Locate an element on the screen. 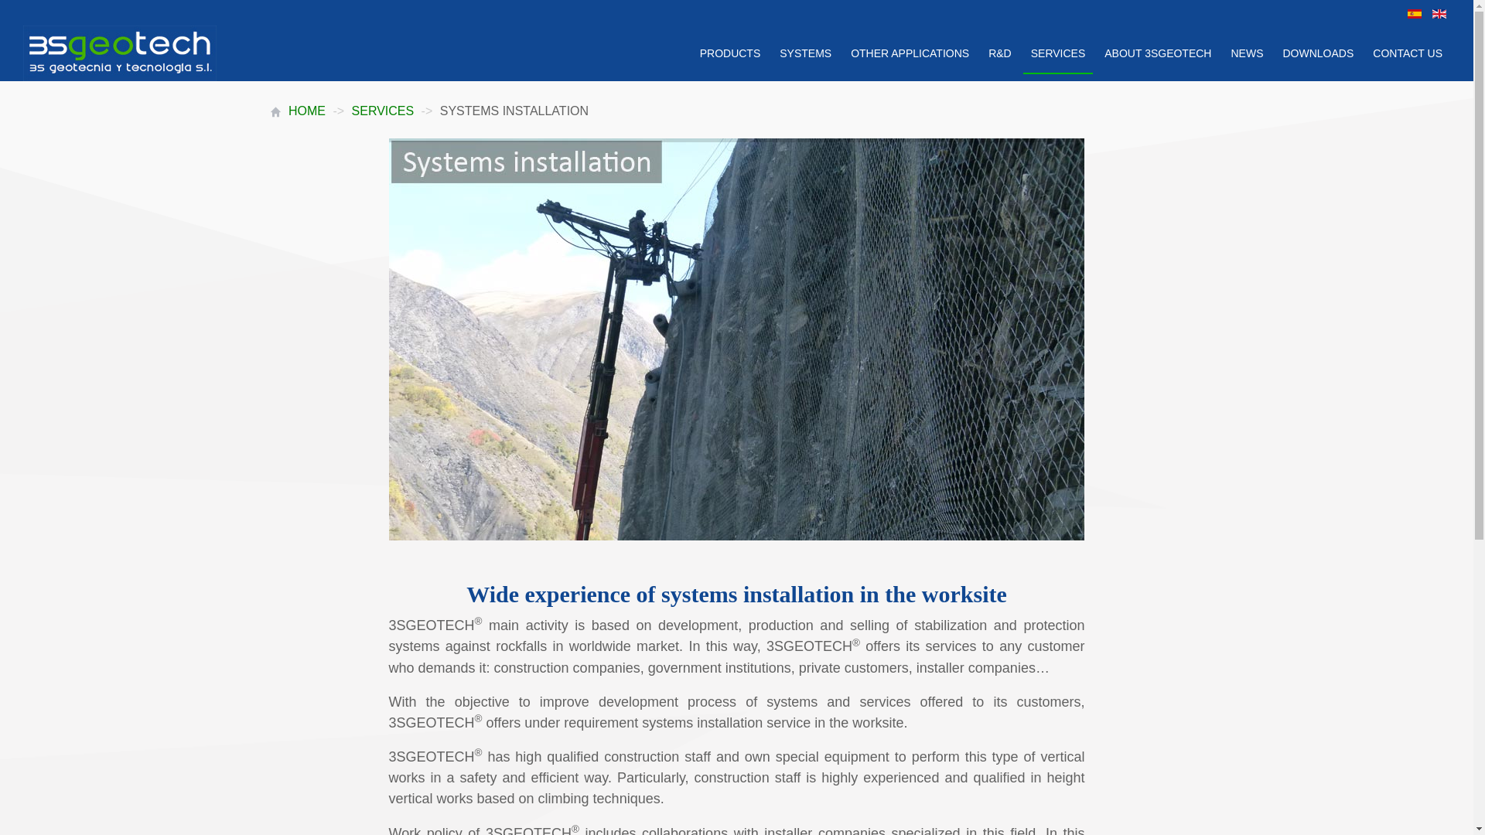 Image resolution: width=1485 pixels, height=835 pixels. SERVICES is located at coordinates (1058, 54).